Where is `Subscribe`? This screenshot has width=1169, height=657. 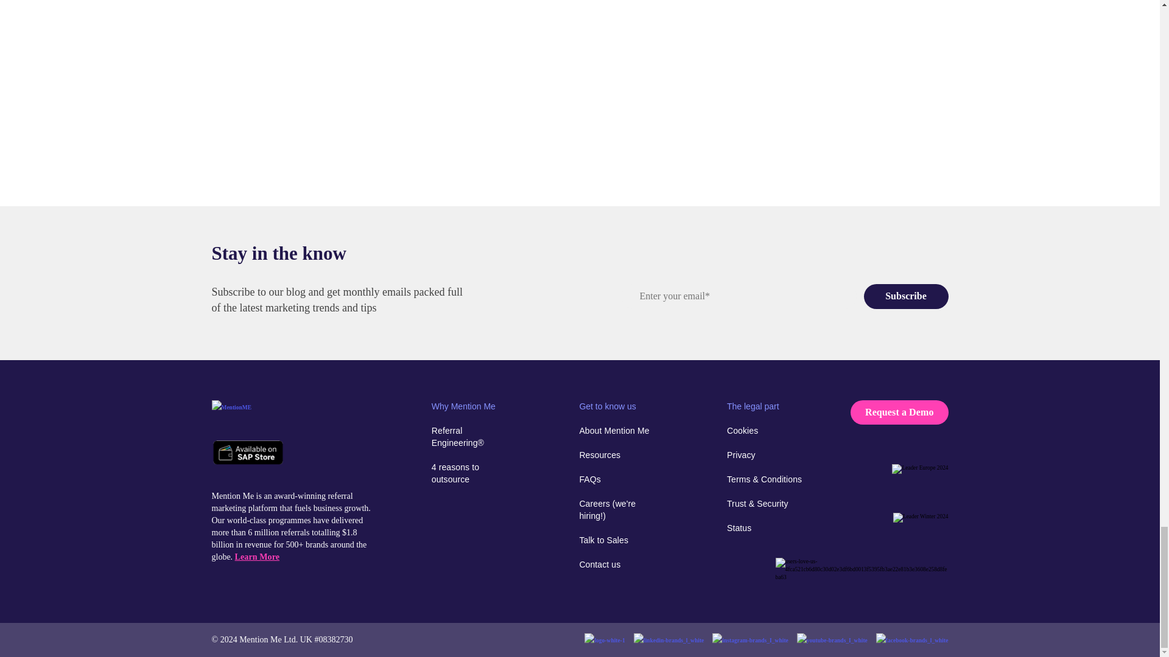 Subscribe is located at coordinates (906, 296).